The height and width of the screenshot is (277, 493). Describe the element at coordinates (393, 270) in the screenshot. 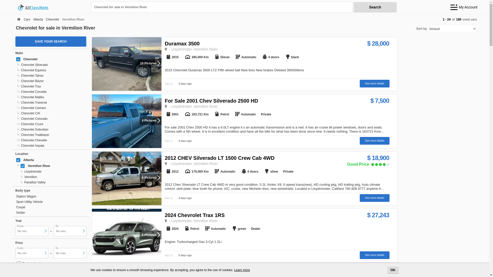

I see `OK` at that location.